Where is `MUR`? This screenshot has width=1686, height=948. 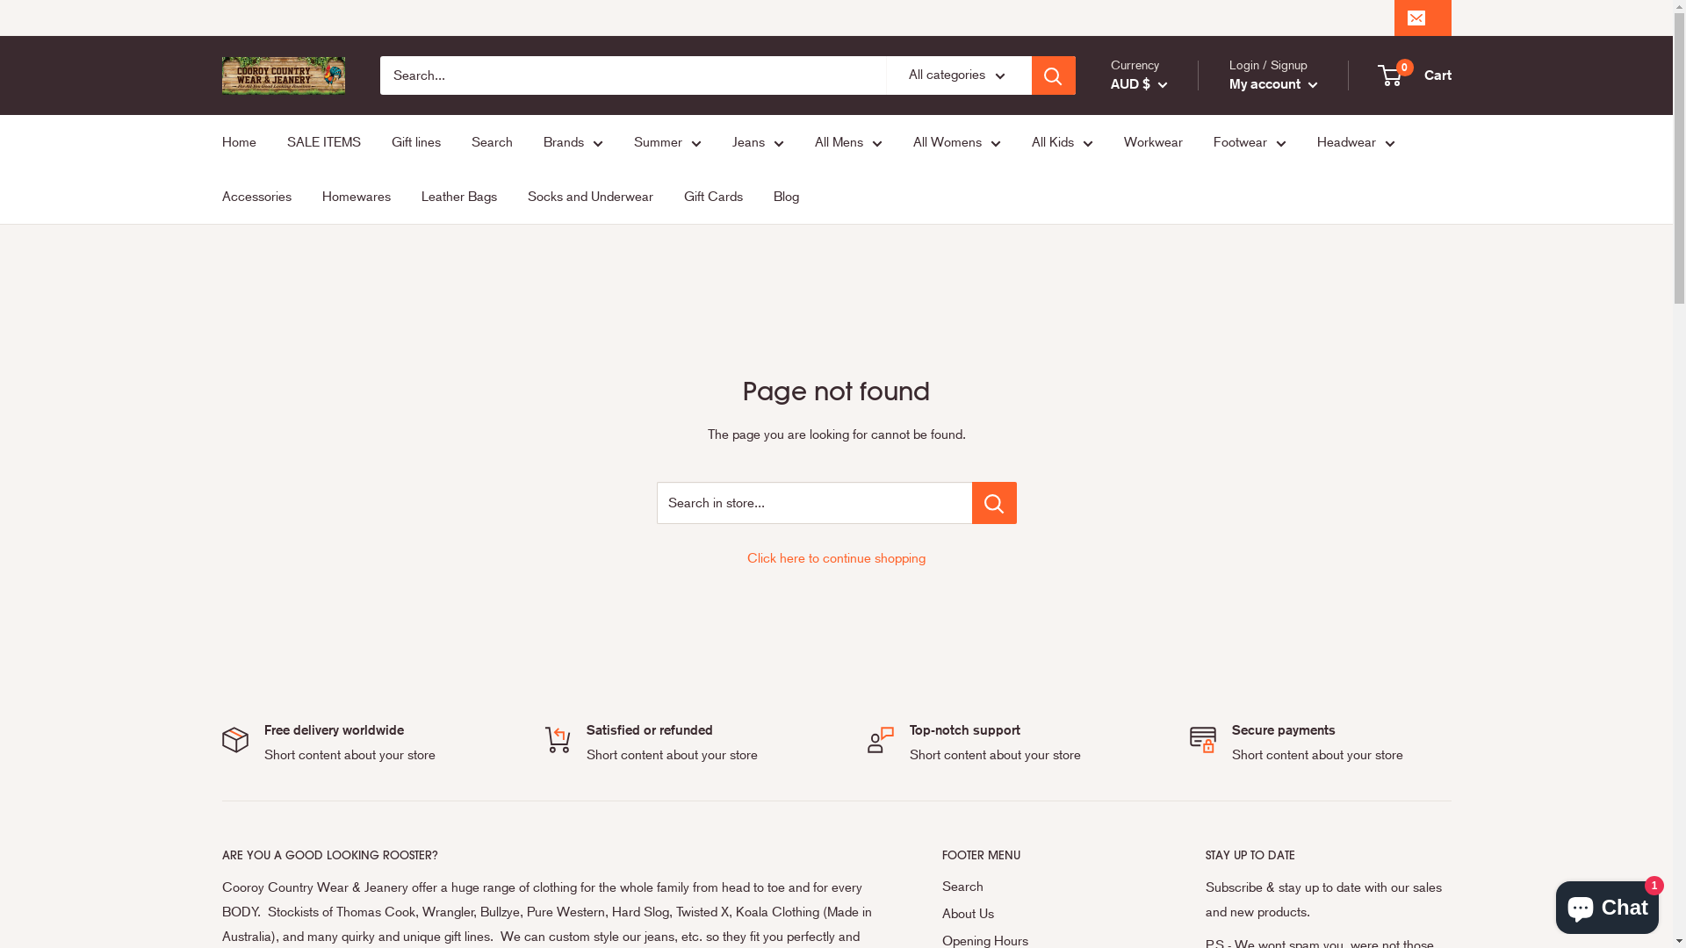 MUR is located at coordinates (267, 166).